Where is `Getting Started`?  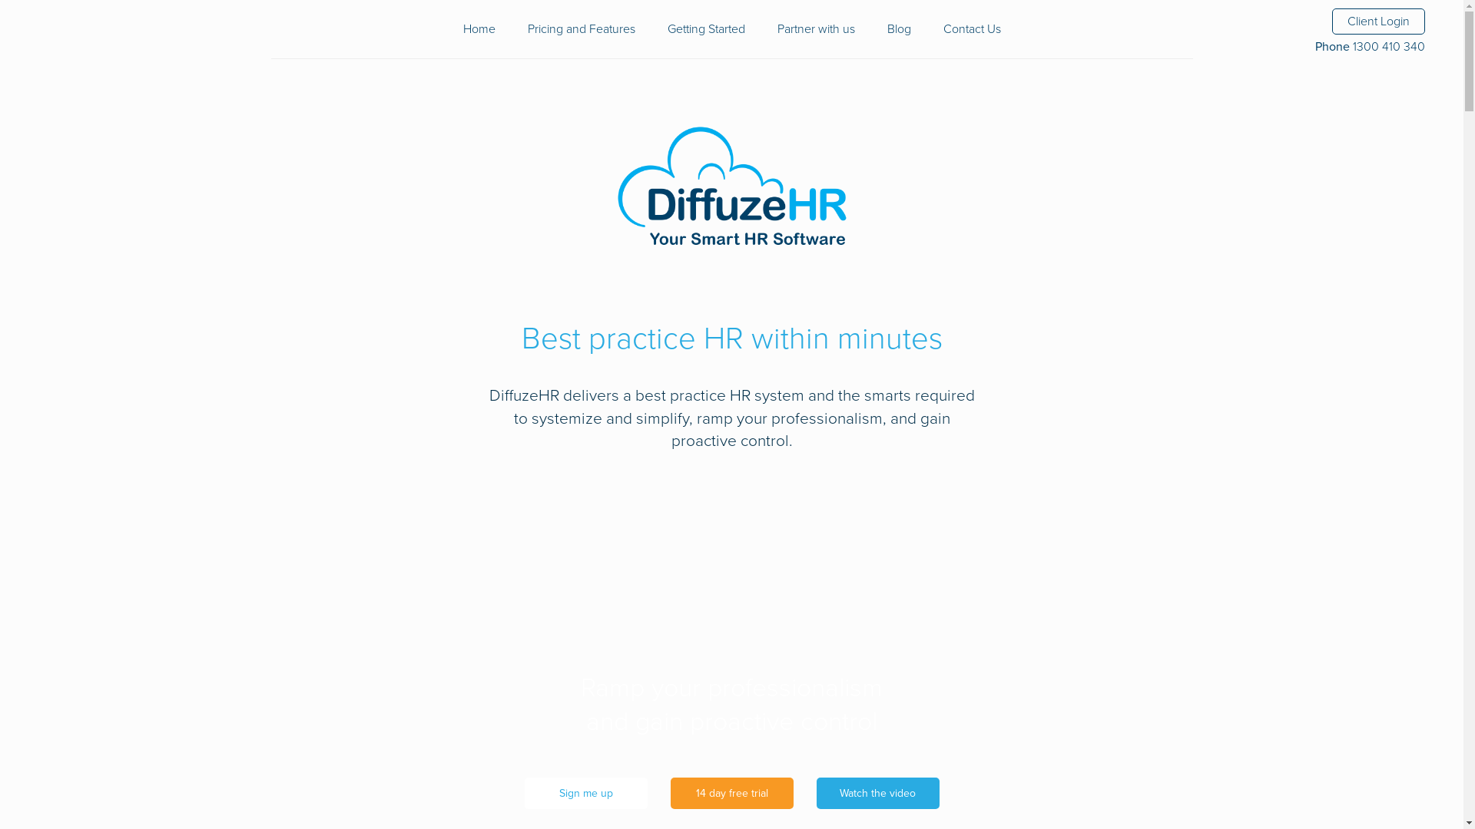 Getting Started is located at coordinates (705, 29).